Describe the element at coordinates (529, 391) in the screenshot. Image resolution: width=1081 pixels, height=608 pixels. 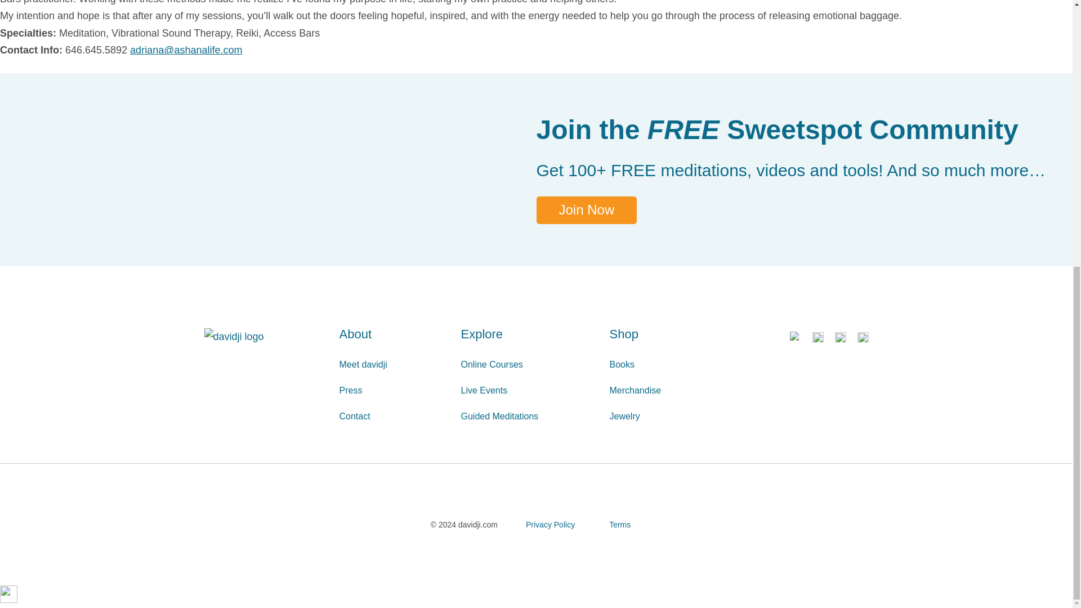
I see `Live Events` at that location.